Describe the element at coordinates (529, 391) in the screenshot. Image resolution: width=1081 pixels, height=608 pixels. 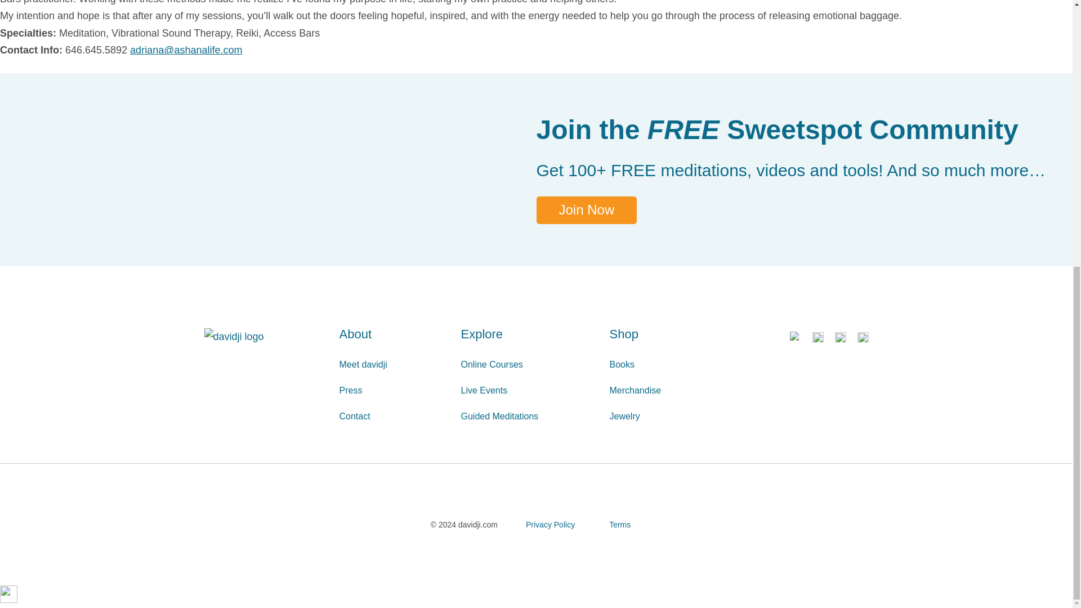
I see `Live Events` at that location.